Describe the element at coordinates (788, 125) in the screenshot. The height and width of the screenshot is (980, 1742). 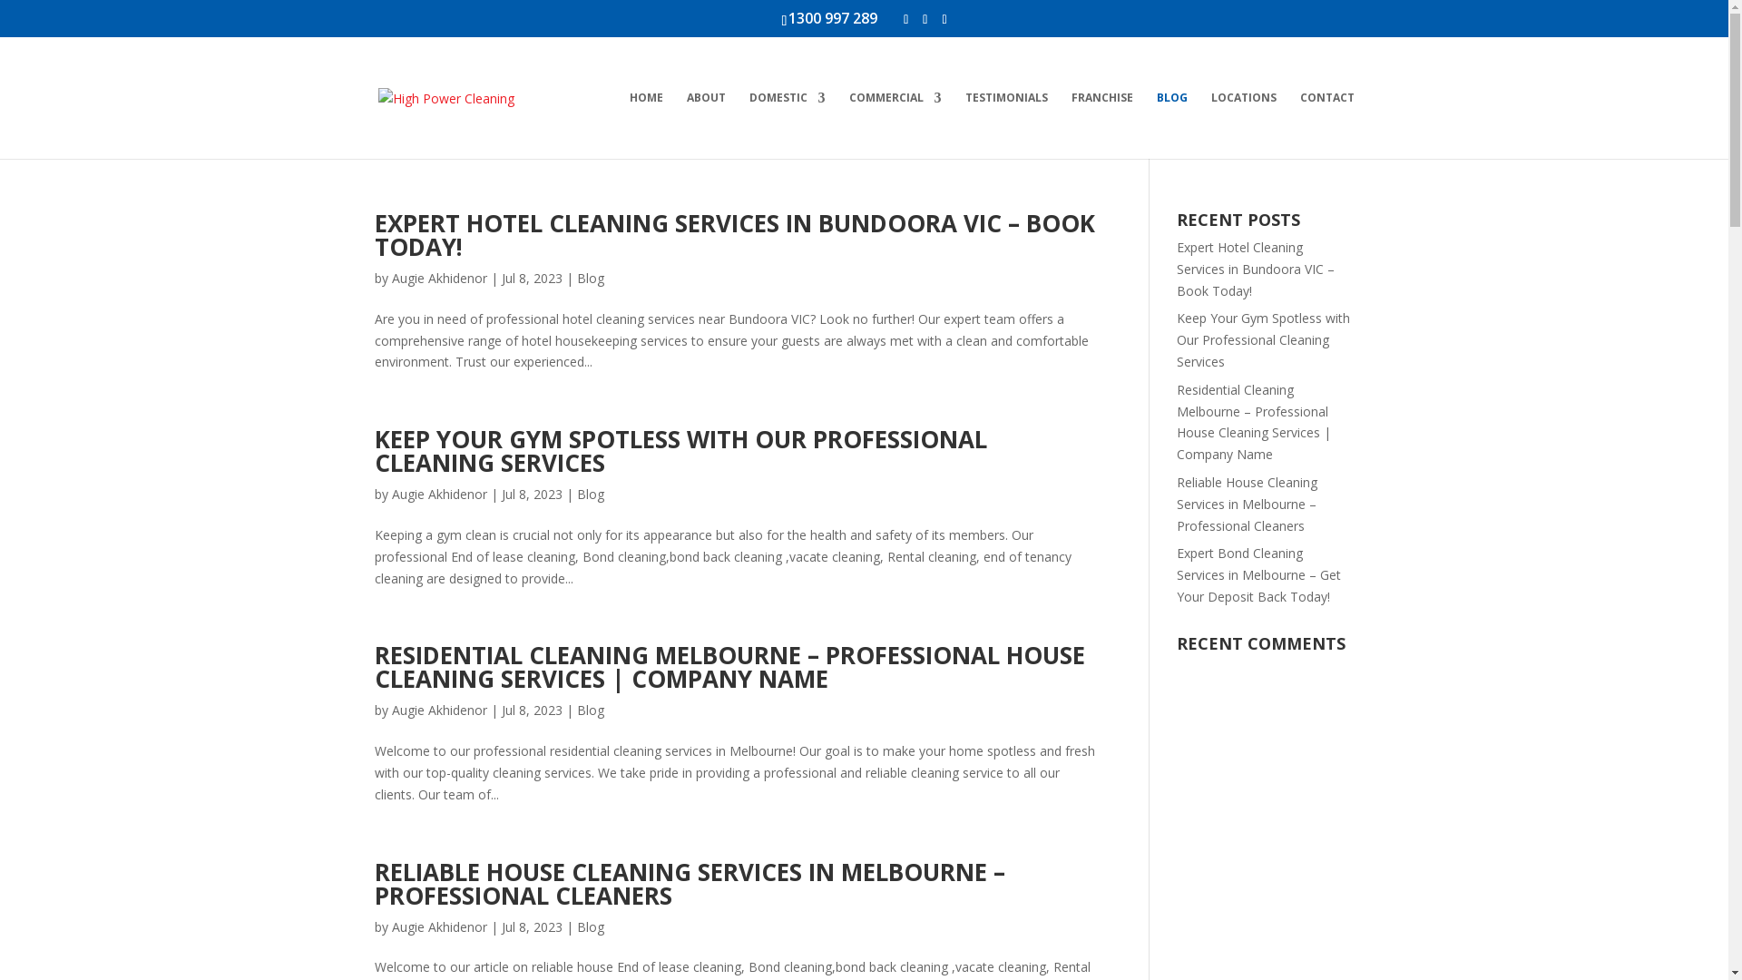
I see `DOMESTIC` at that location.